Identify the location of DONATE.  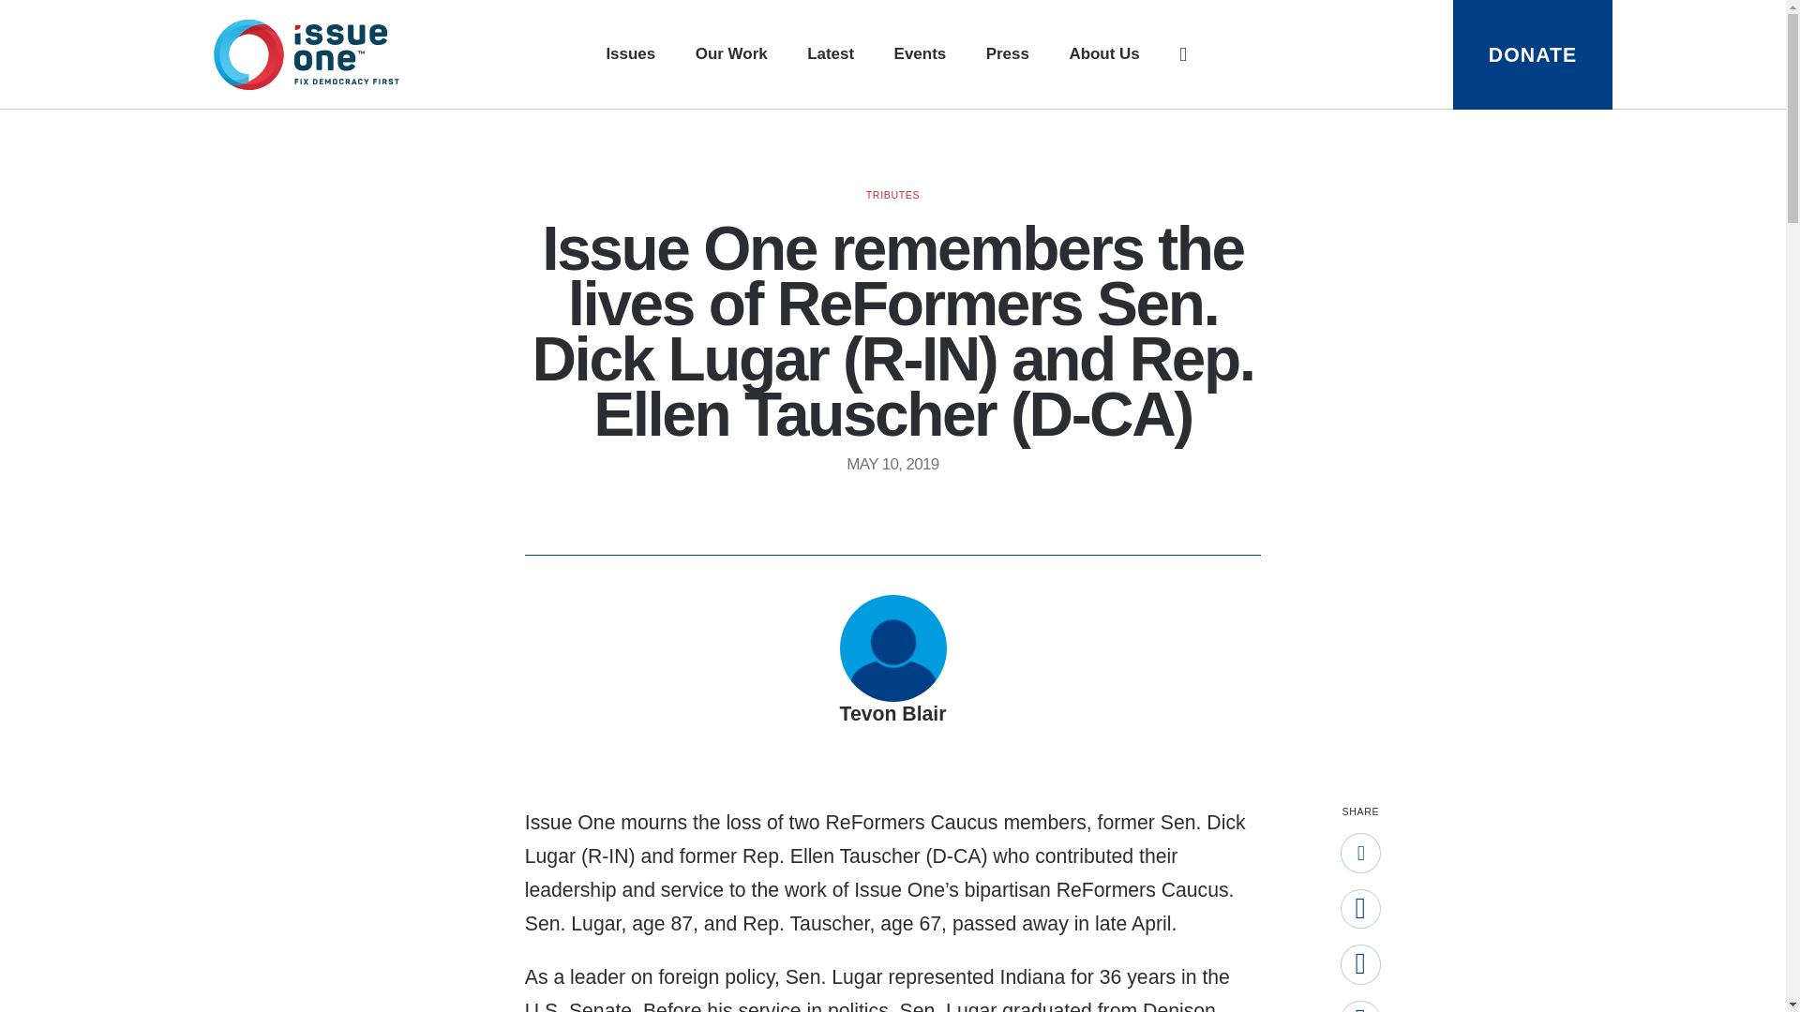
(1532, 54).